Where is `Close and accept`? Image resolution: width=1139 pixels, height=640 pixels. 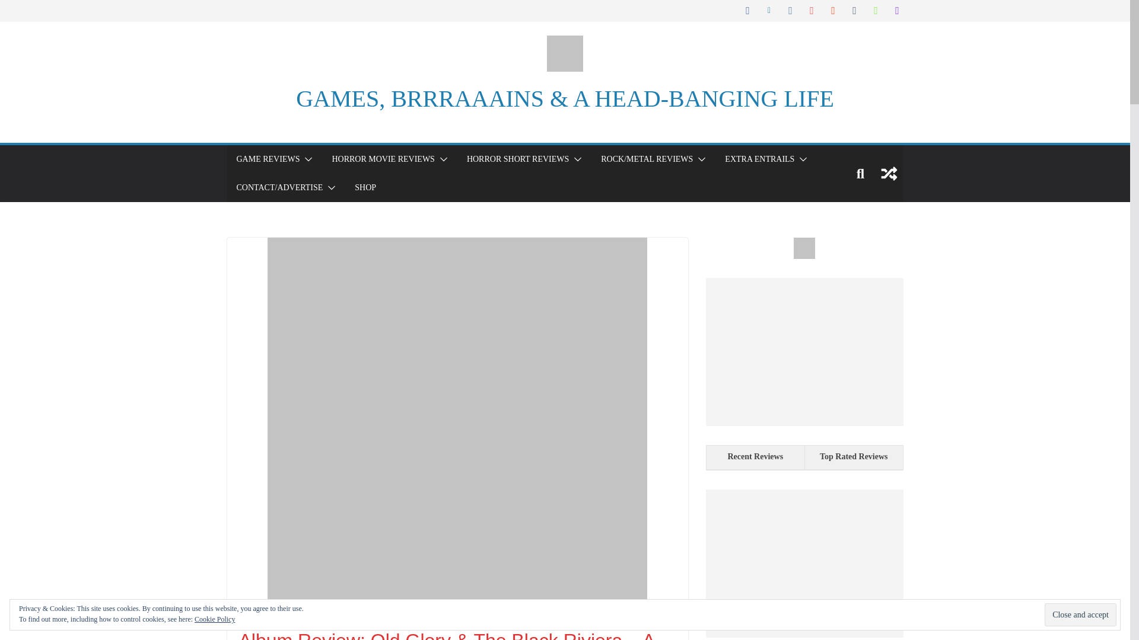 Close and accept is located at coordinates (1080, 615).